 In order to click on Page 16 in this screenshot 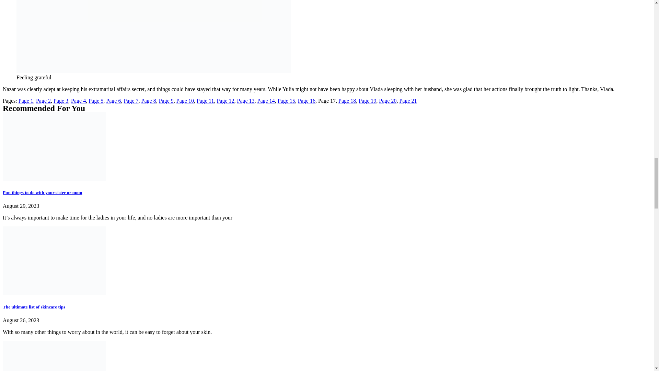, I will do `click(307, 101)`.